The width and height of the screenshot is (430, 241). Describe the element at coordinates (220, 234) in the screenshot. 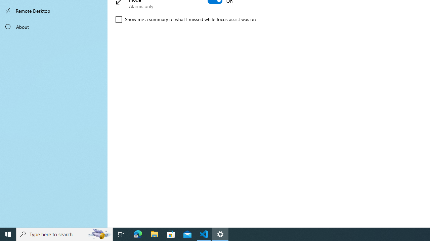

I see `Settings - 1 running window` at that location.